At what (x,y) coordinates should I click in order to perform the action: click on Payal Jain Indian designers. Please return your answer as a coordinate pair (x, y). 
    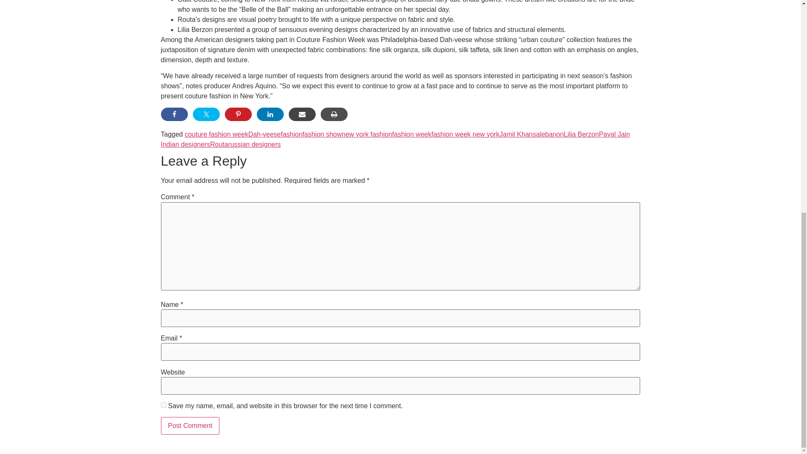
    Looking at the image, I should click on (395, 140).